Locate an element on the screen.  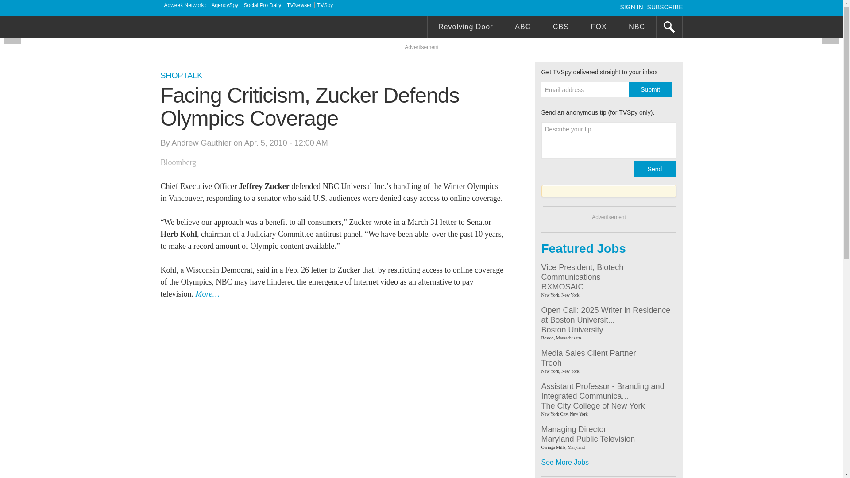
AgencySpy is located at coordinates (224, 5).